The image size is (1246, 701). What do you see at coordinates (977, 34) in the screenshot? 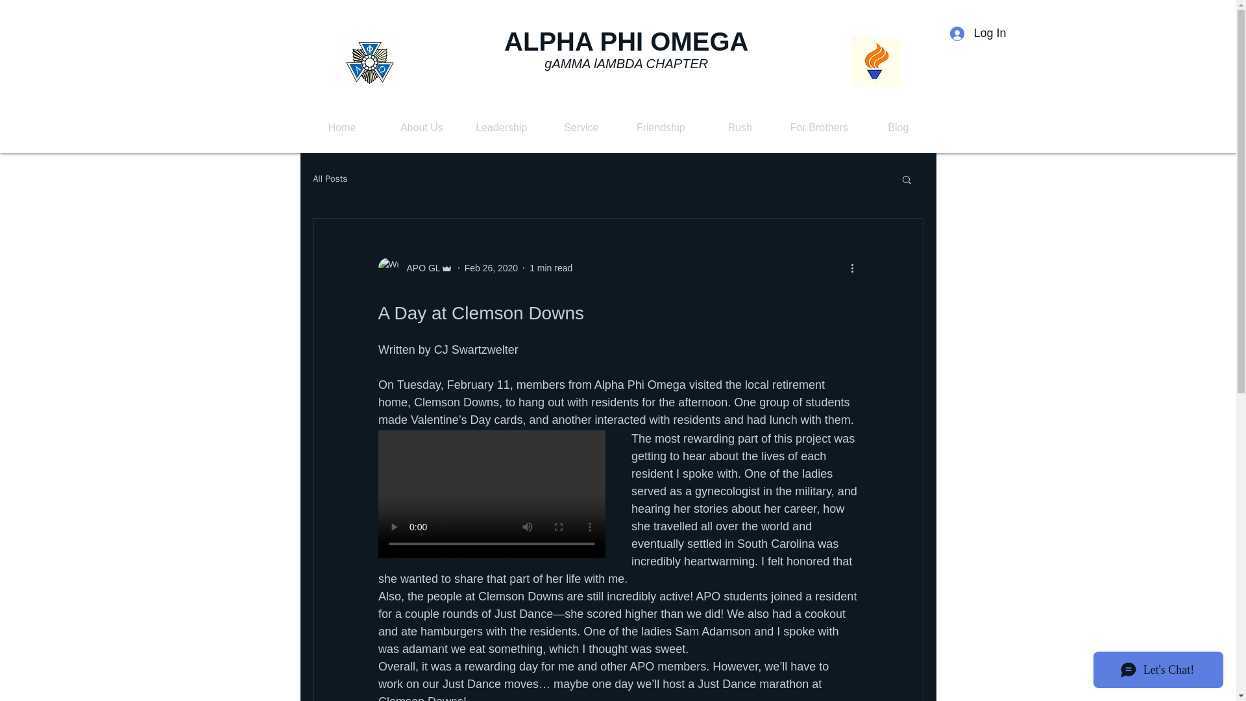
I see `Log In` at bounding box center [977, 34].